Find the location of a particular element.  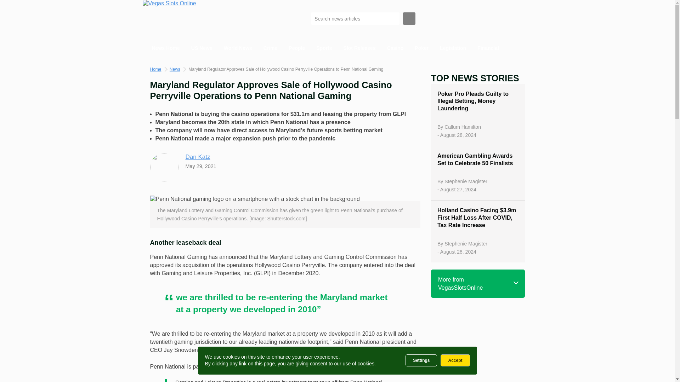

Legislation is located at coordinates (453, 48).